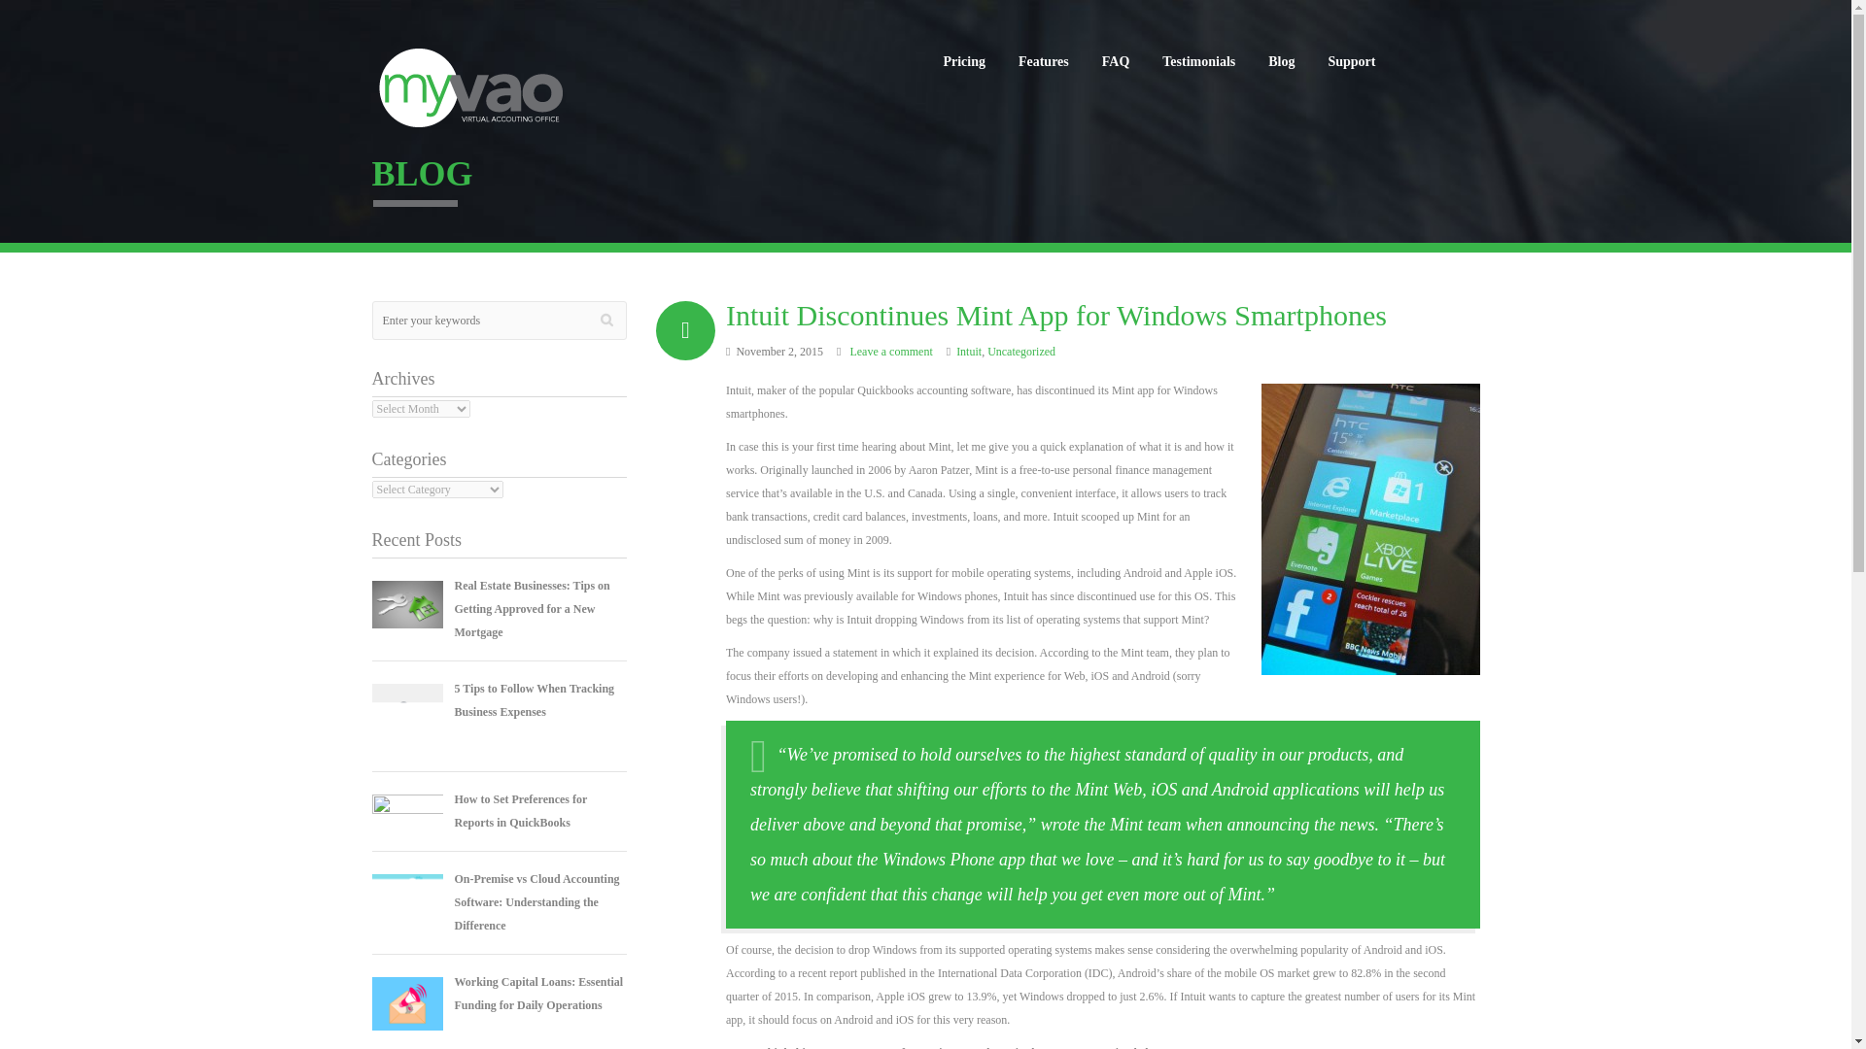 The height and width of the screenshot is (1049, 1866). What do you see at coordinates (1198, 62) in the screenshot?
I see `Testimonials` at bounding box center [1198, 62].